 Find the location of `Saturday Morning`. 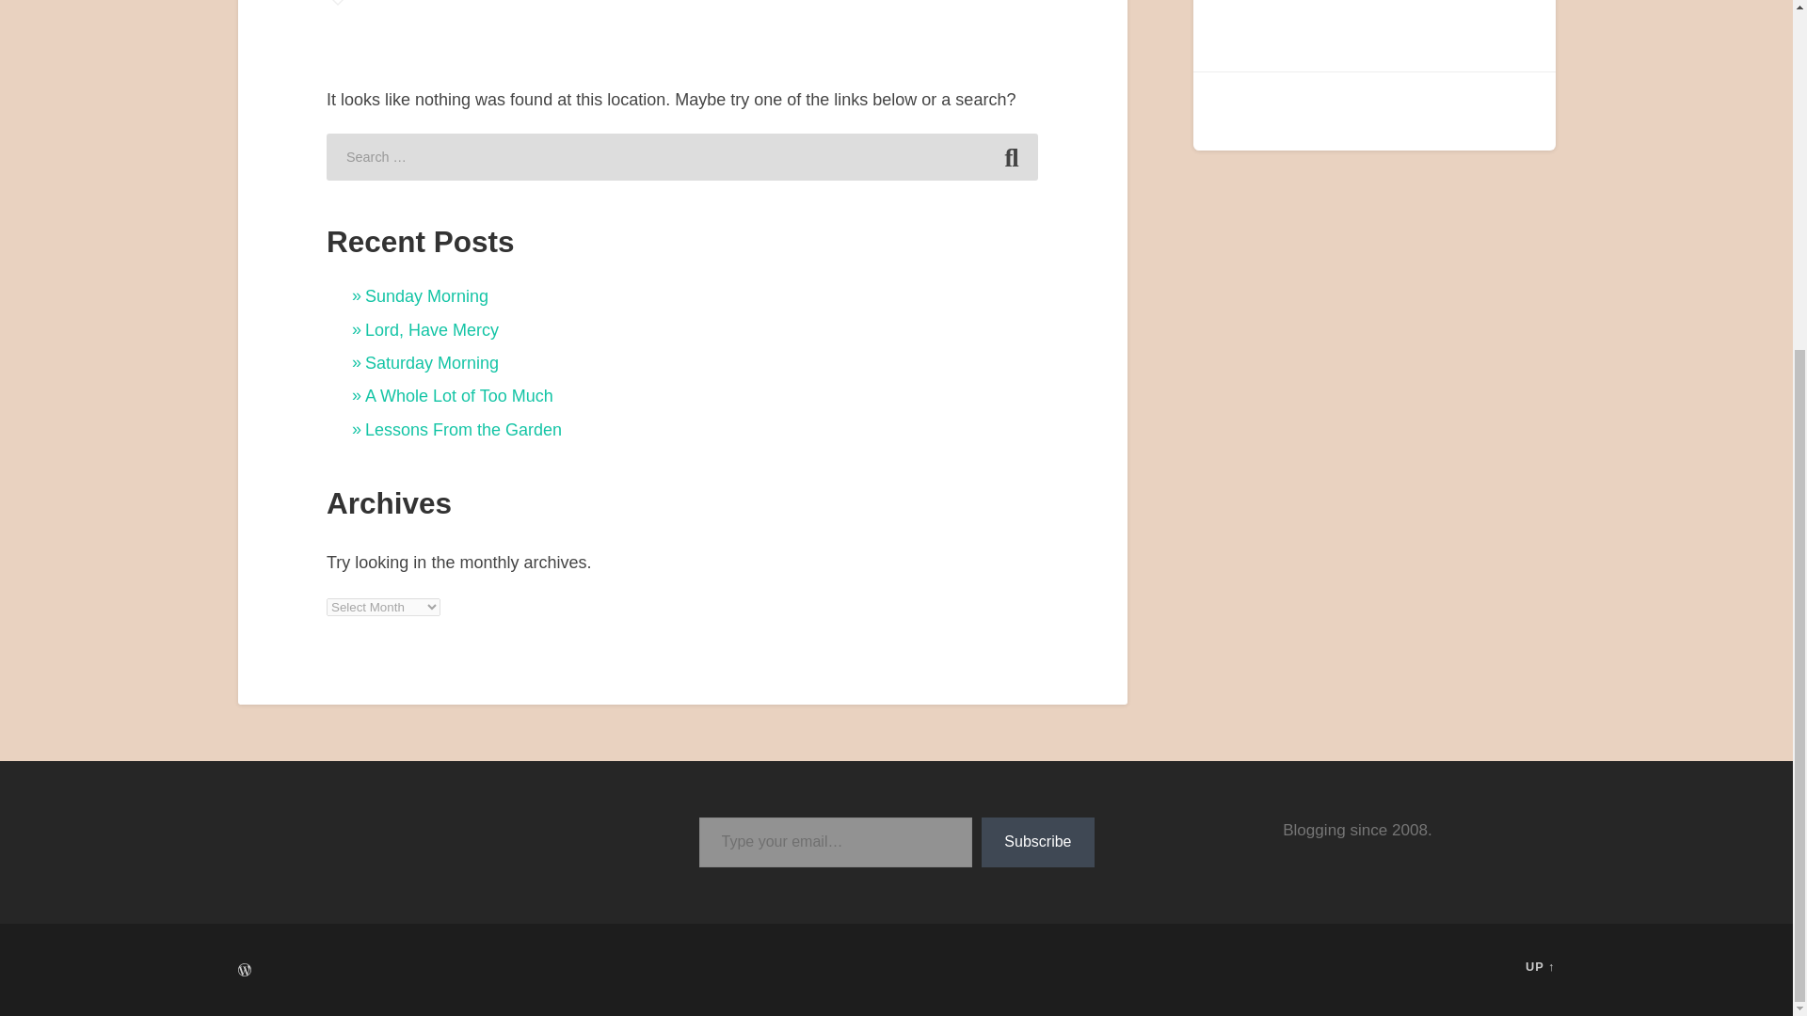

Saturday Morning is located at coordinates (431, 363).